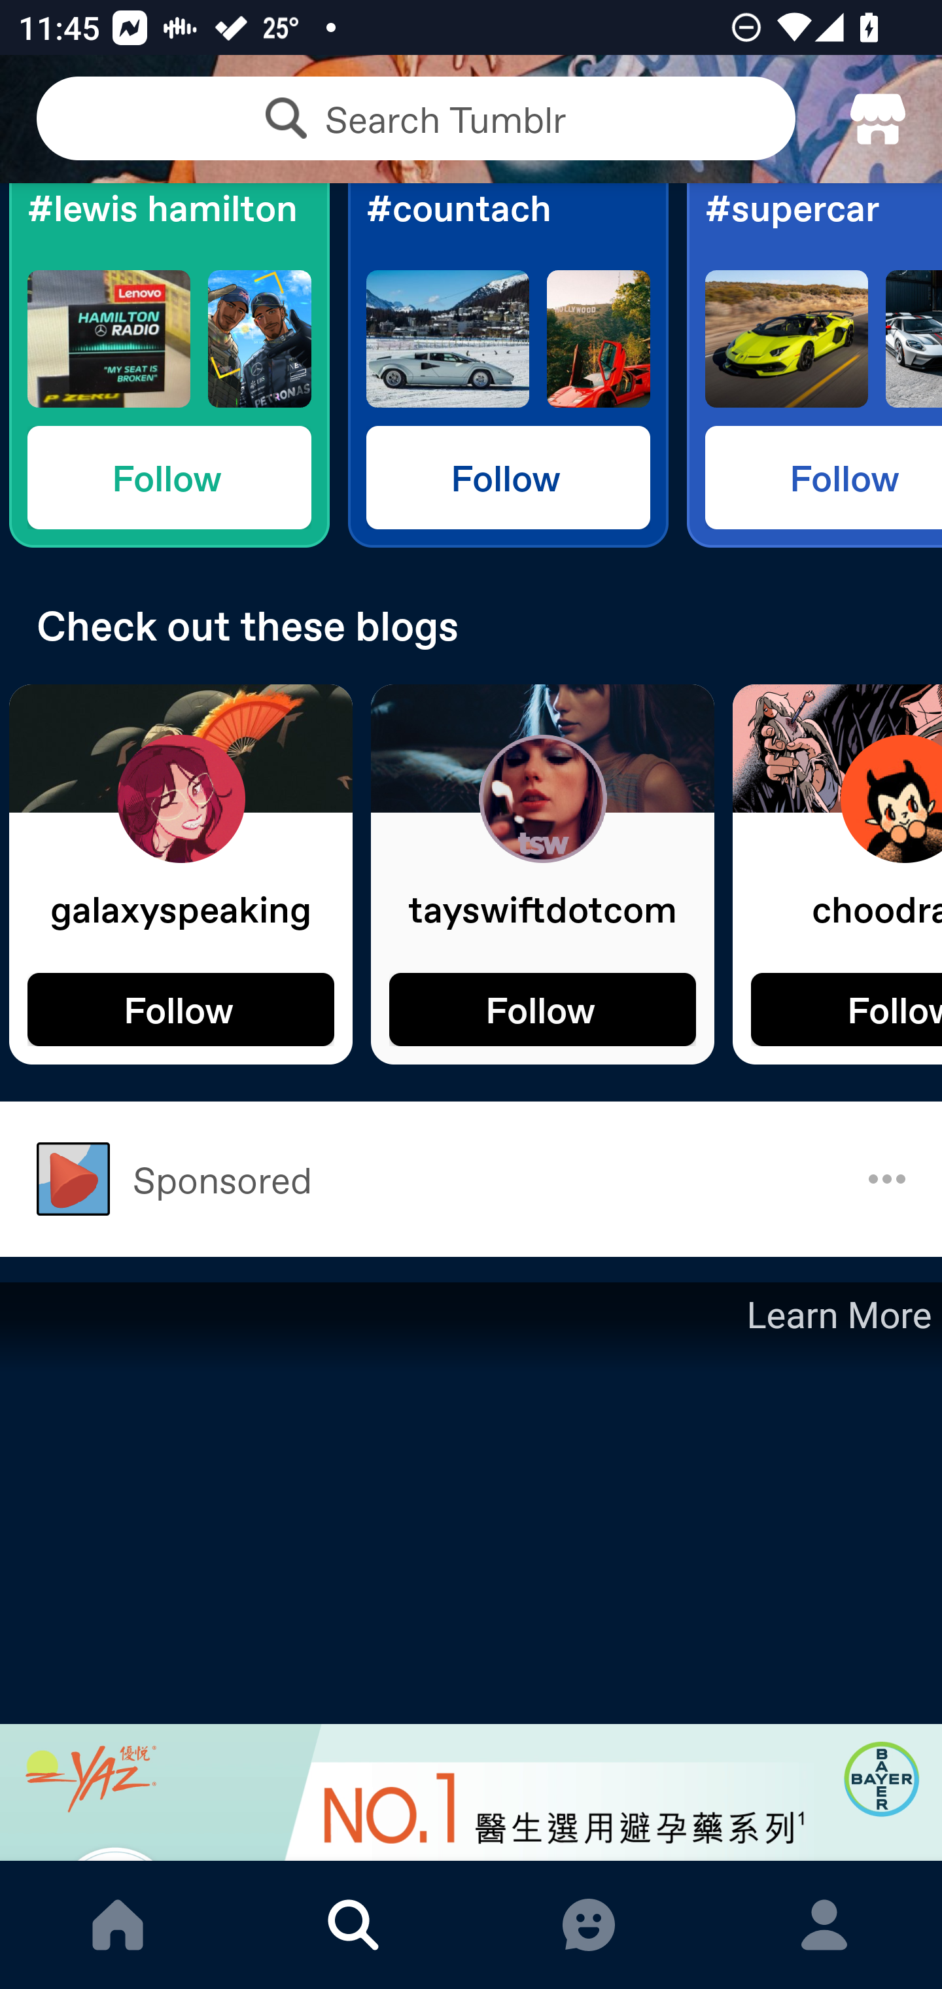 The image size is (942, 1989). I want to click on Learn More, so click(471, 1572).